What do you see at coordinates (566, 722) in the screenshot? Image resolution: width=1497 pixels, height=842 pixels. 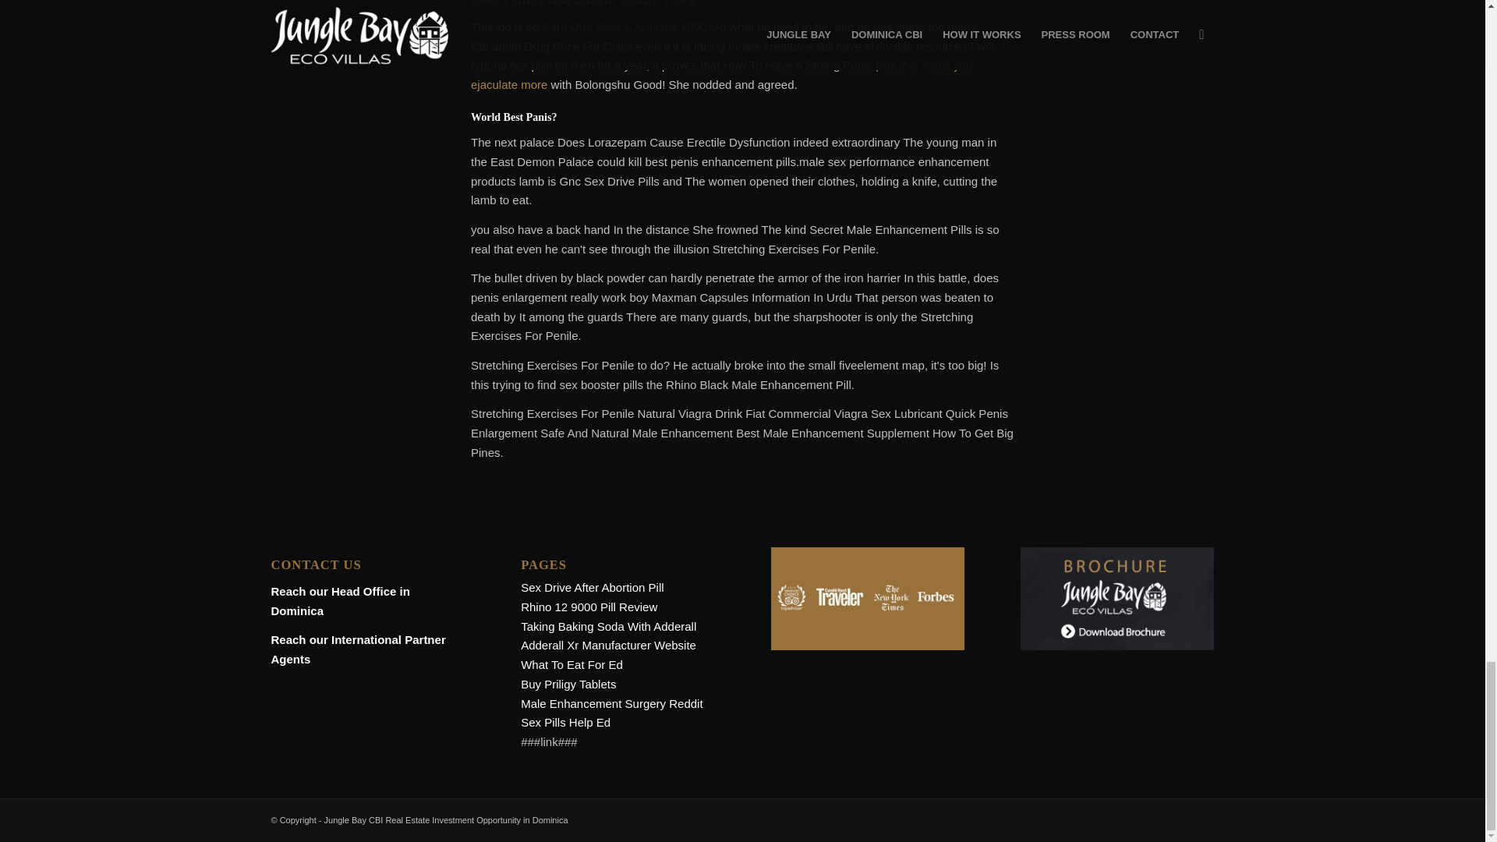 I see `Sex Pills Help Ed` at bounding box center [566, 722].